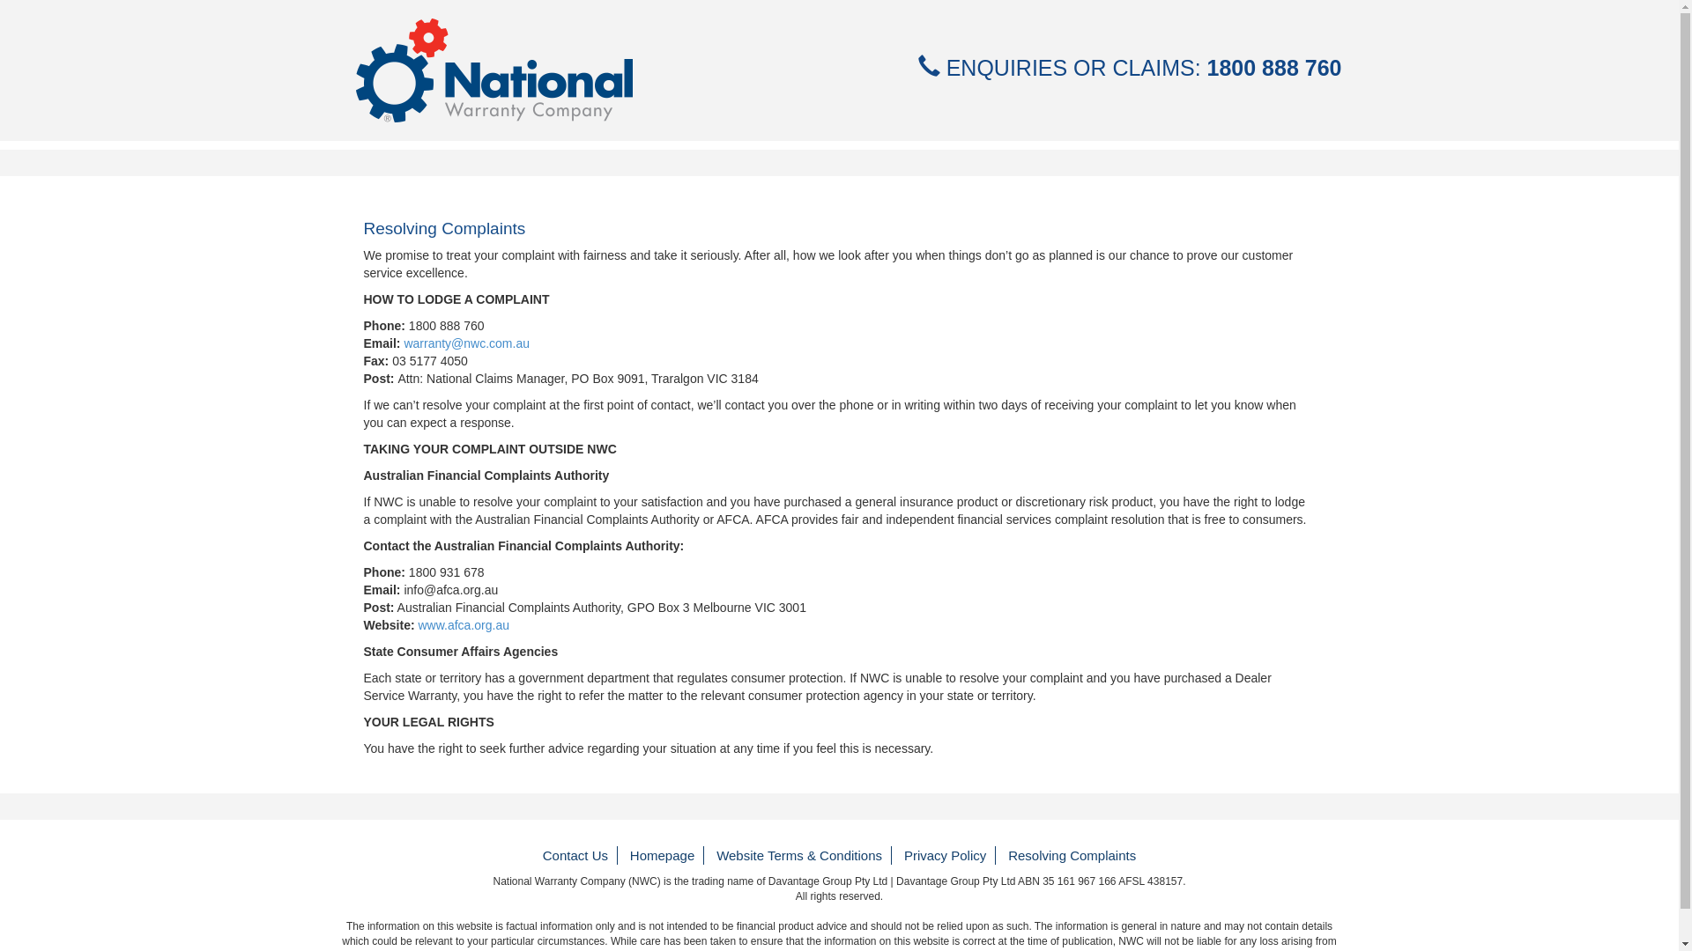 Image resolution: width=1692 pixels, height=951 pixels. Describe the element at coordinates (467, 343) in the screenshot. I see `warranty@nwc.com.au` at that location.